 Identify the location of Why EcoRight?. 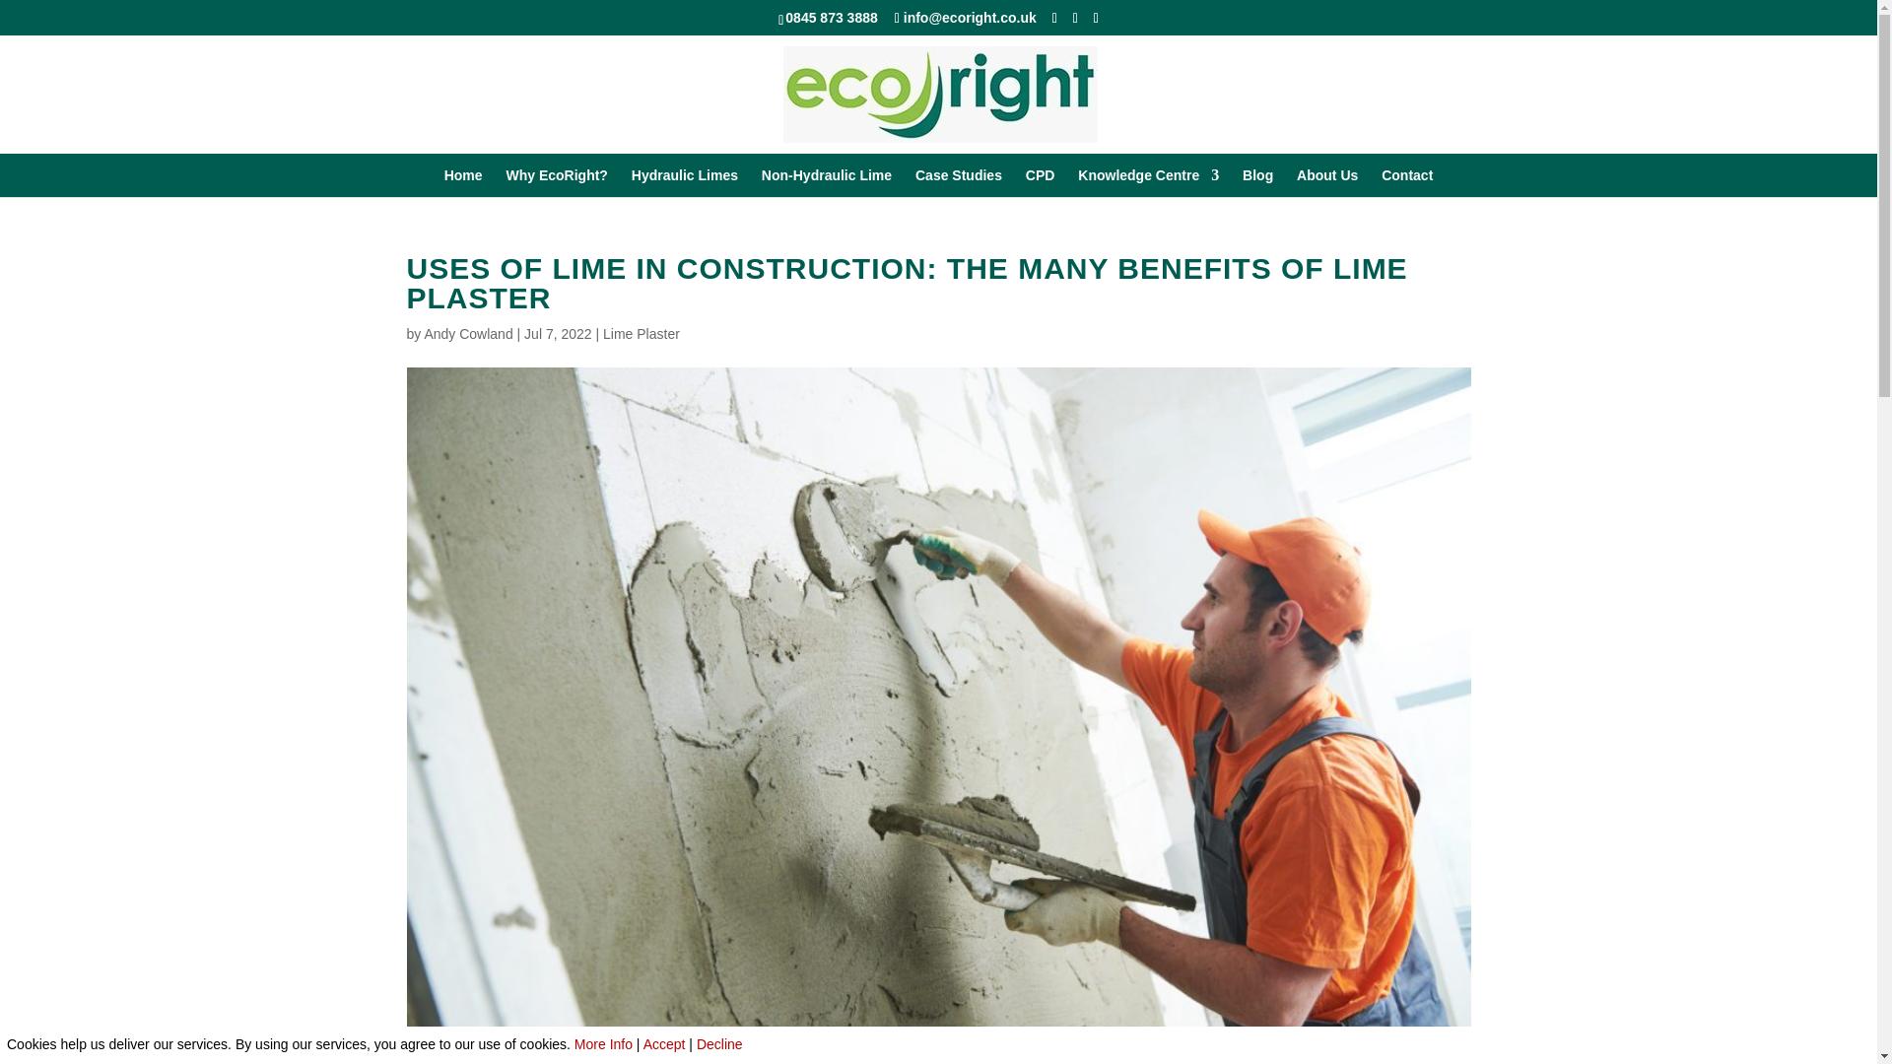
(556, 181).